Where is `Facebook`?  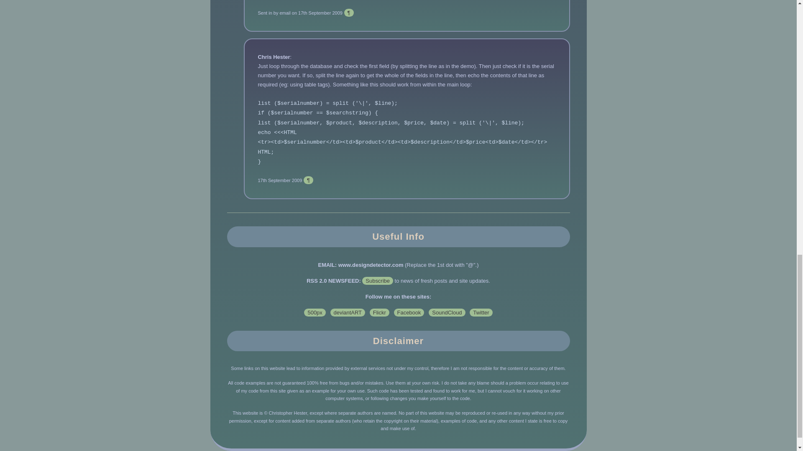
Facebook is located at coordinates (409, 312).